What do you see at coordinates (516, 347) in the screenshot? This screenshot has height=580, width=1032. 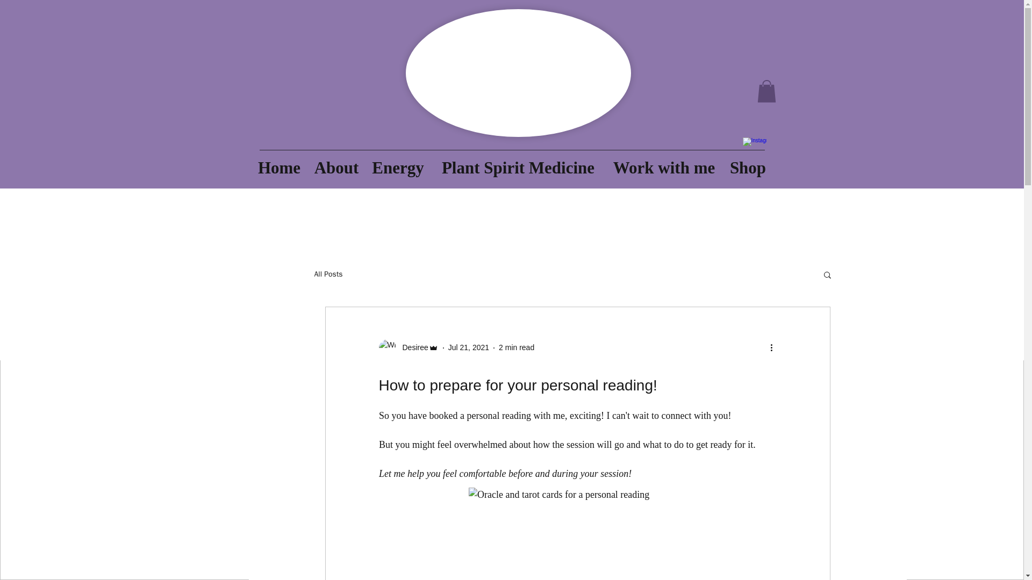 I see `2 min read` at bounding box center [516, 347].